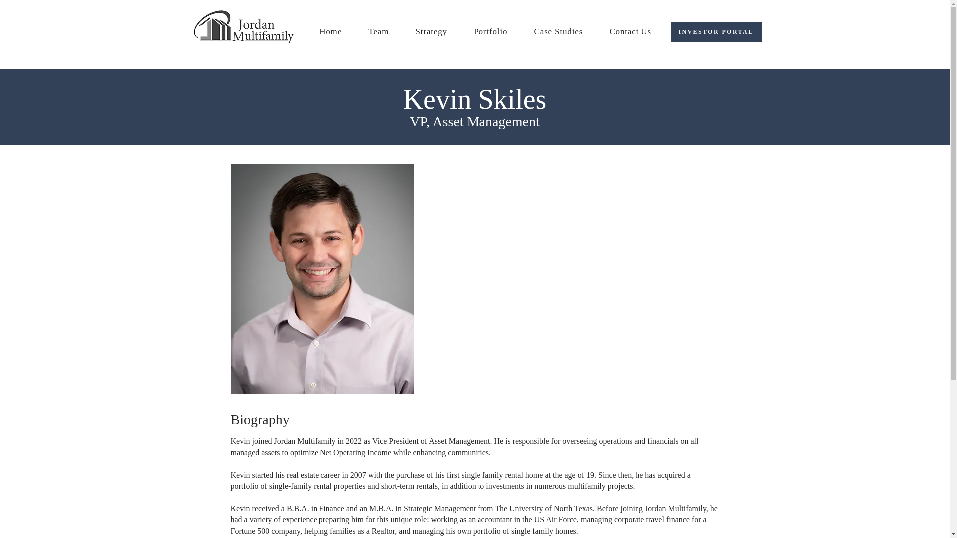 The image size is (957, 538). I want to click on Contact Us, so click(631, 32).